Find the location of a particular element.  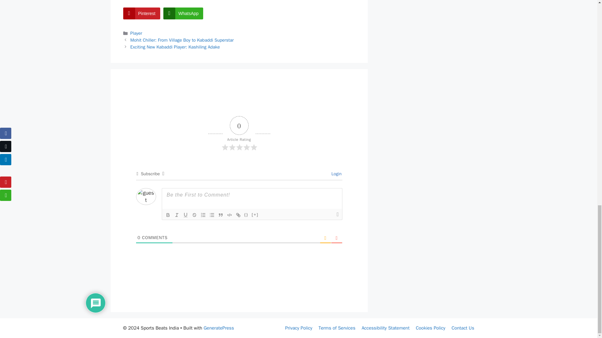

Blockquote is located at coordinates (221, 215).